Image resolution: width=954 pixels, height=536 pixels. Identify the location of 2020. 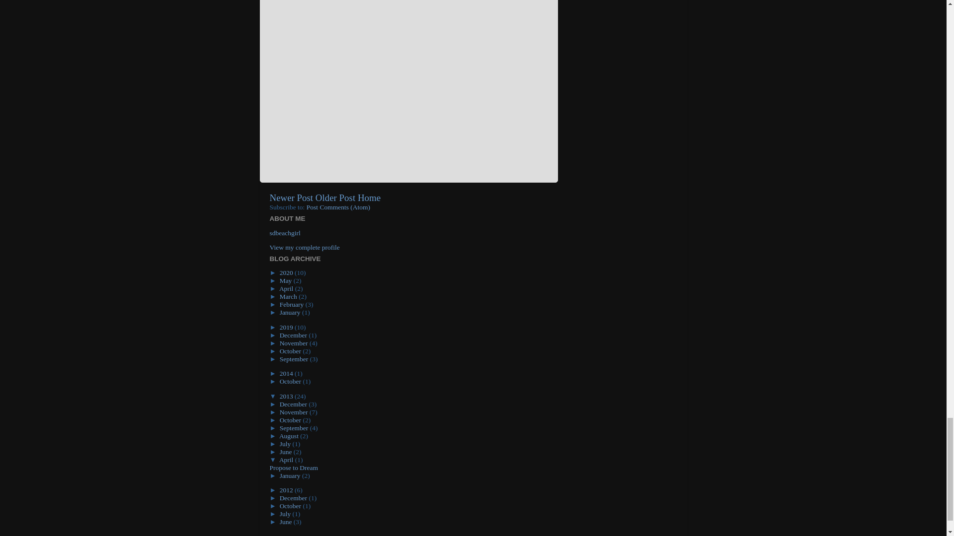
(287, 273).